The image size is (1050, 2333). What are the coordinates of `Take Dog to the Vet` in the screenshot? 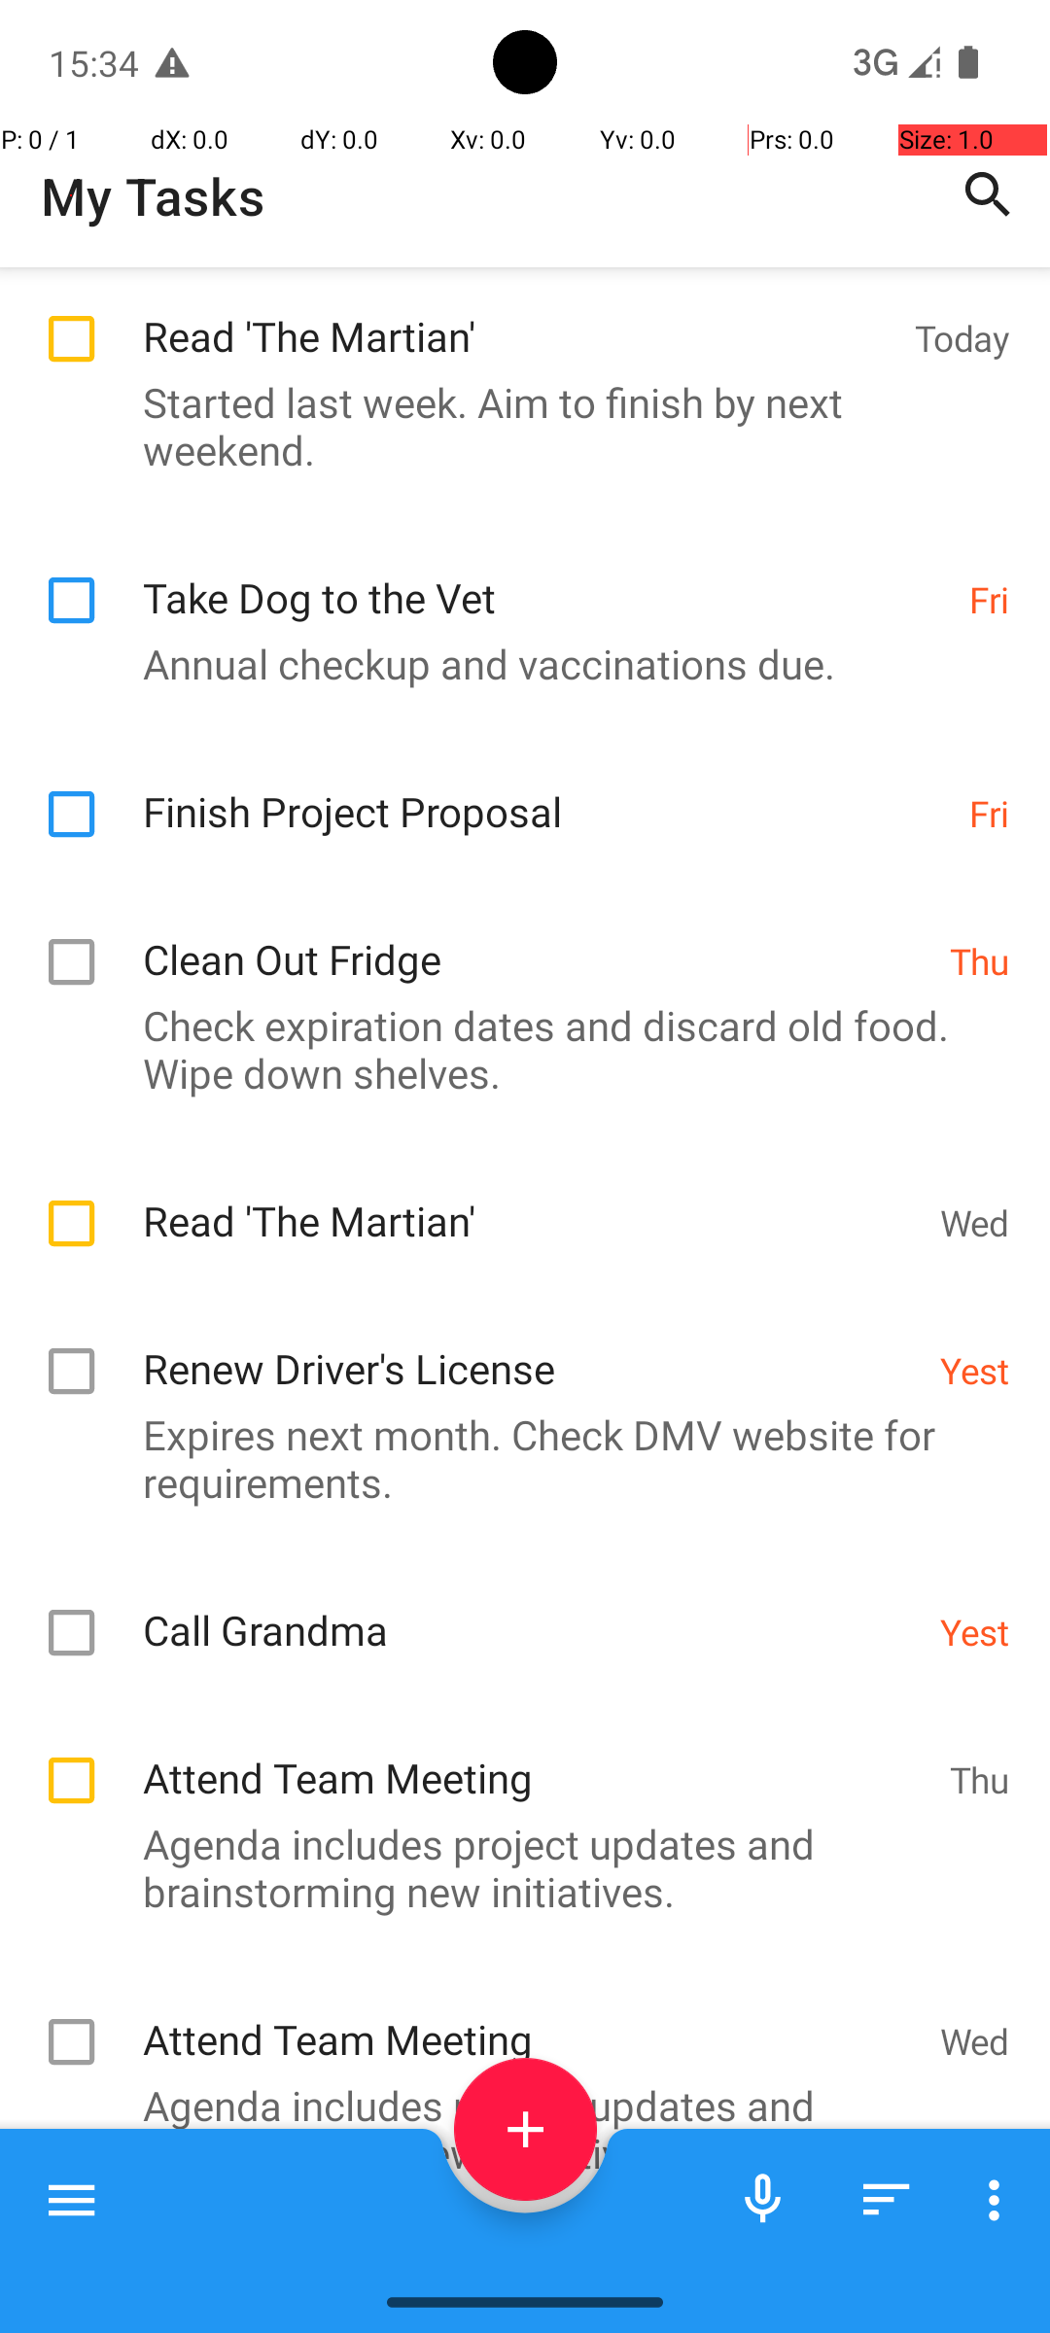 It's located at (546, 710).